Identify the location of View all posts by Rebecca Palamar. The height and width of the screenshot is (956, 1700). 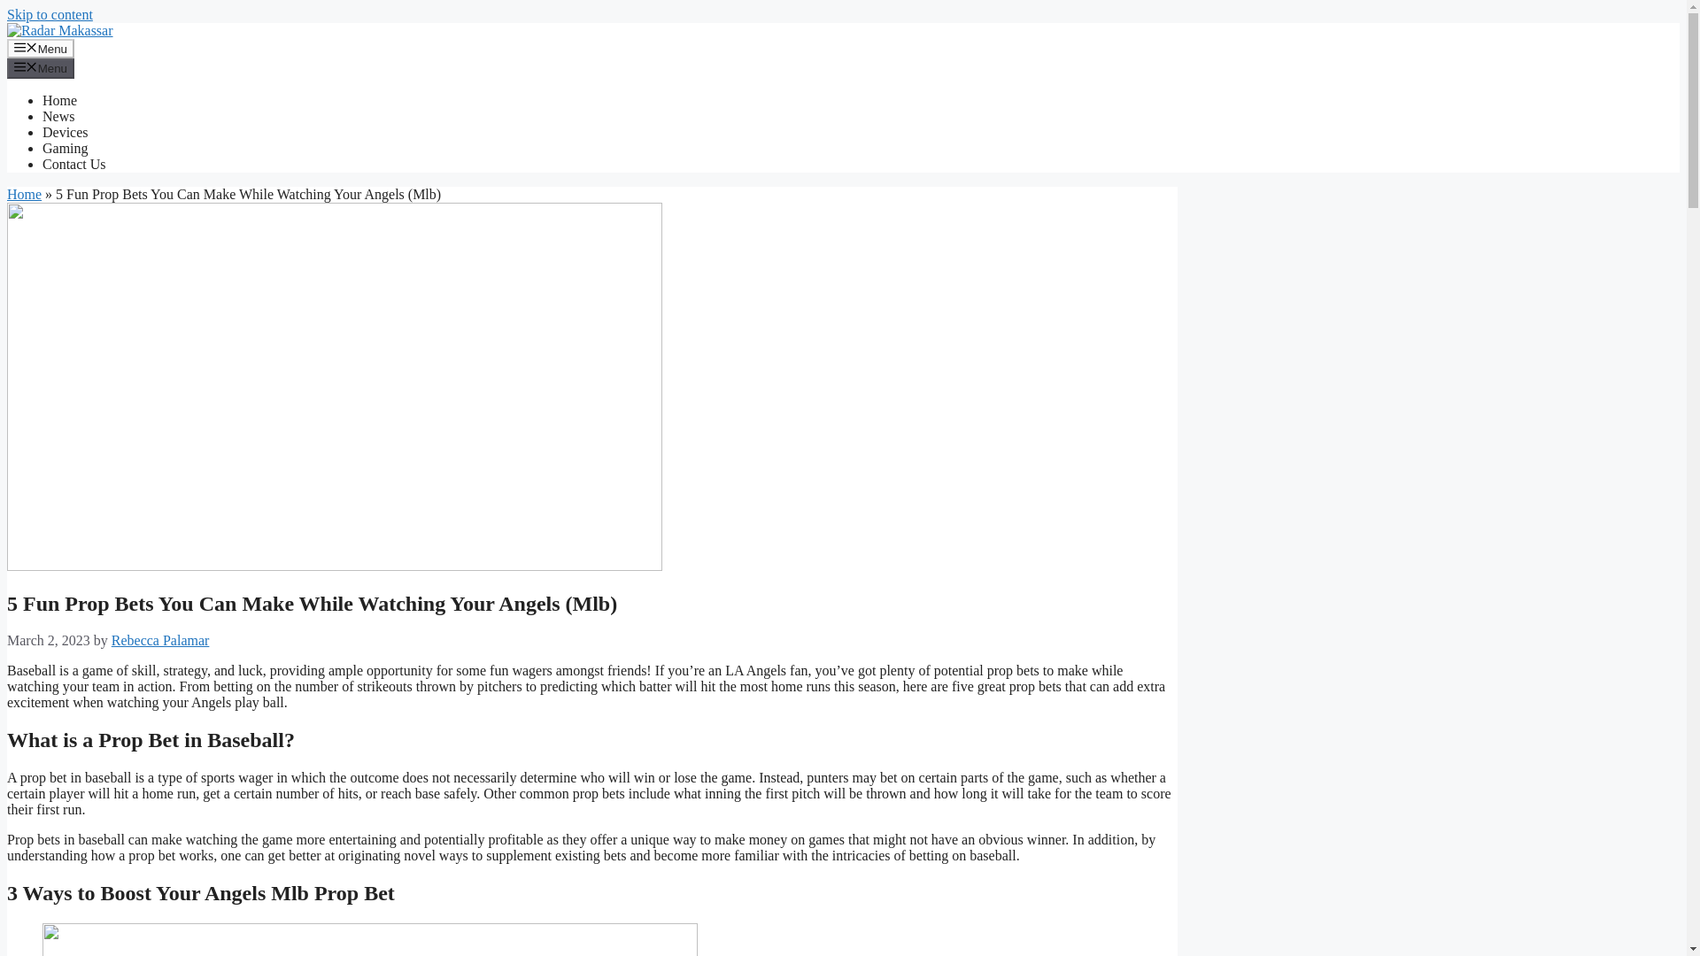
(160, 640).